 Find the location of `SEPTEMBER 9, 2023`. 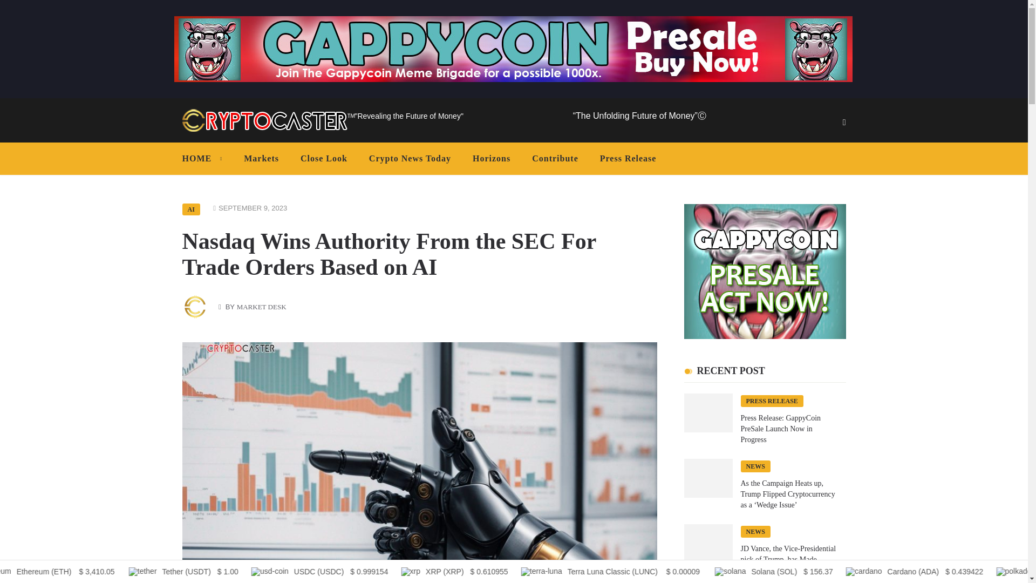

SEPTEMBER 9, 2023 is located at coordinates (253, 208).